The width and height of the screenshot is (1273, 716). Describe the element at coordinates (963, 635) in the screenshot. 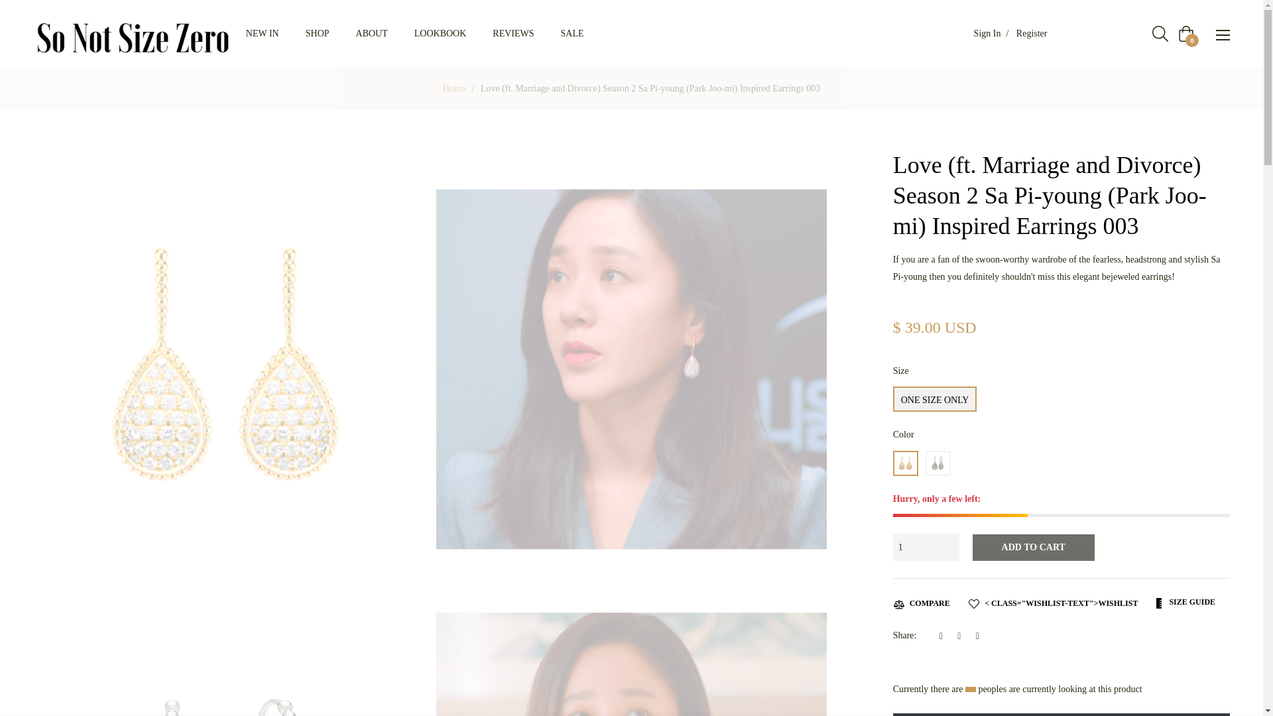

I see `Tweet on Twitter` at that location.